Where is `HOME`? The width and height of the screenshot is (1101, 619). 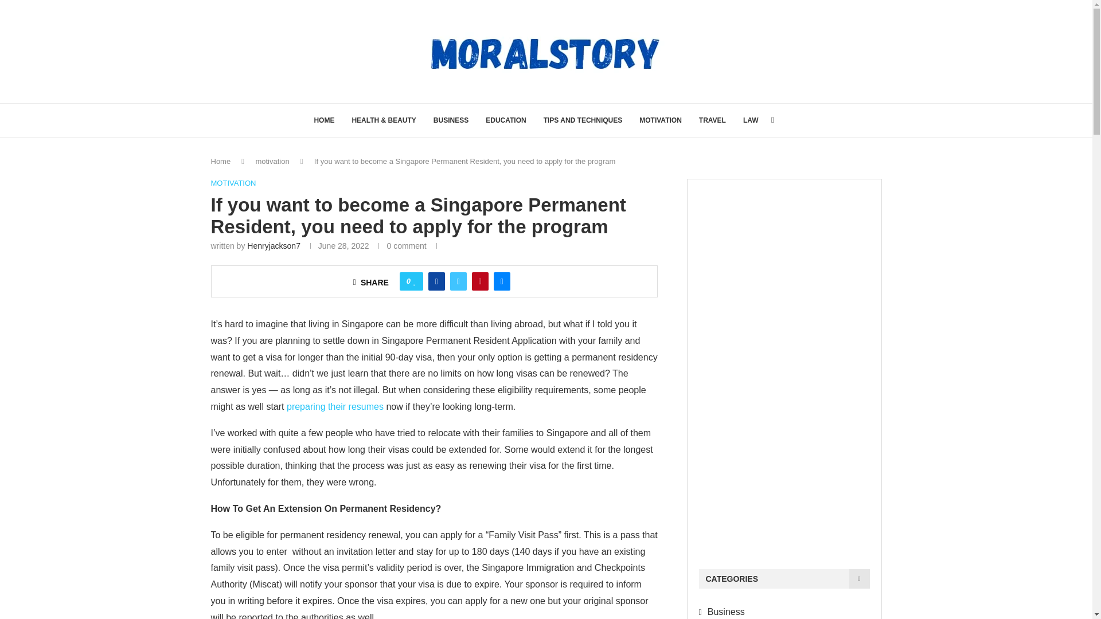 HOME is located at coordinates (324, 120).